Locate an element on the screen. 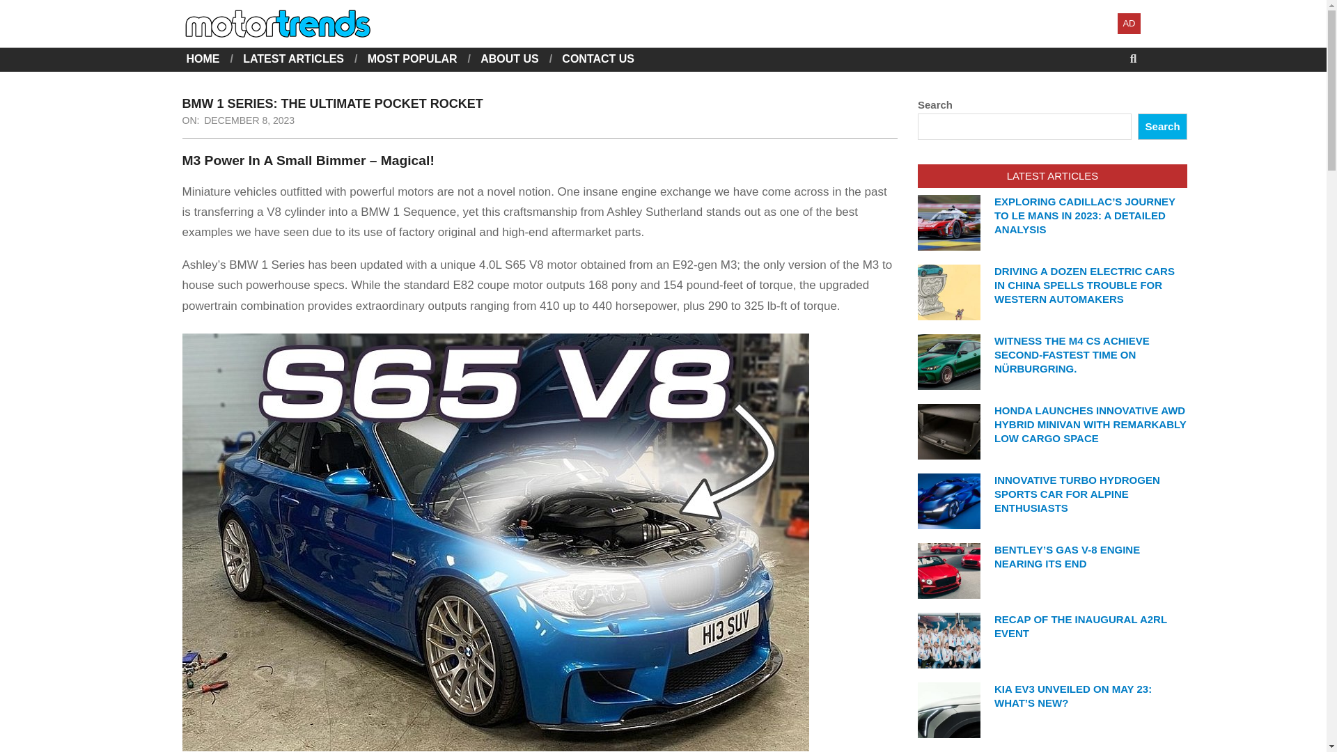 The image size is (1337, 752). Search is located at coordinates (1162, 127).